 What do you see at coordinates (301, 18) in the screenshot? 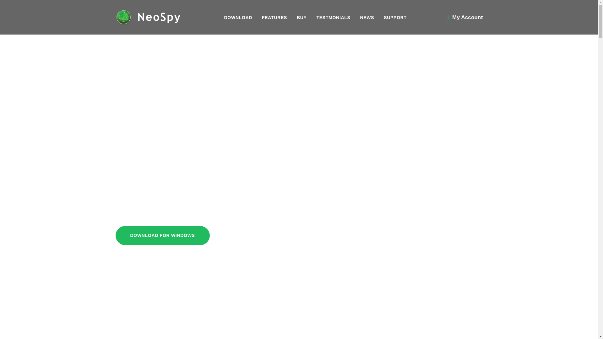
I see `BUY` at bounding box center [301, 18].